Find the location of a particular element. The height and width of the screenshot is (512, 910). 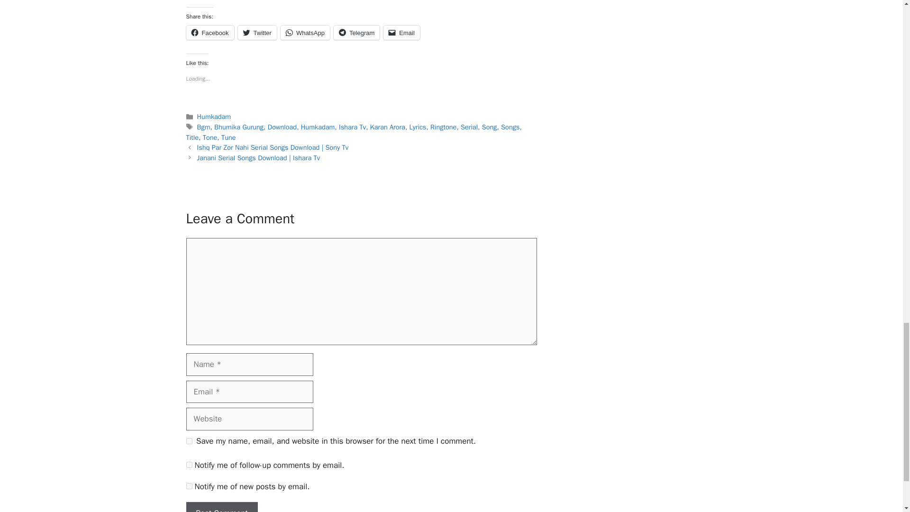

Click to share on Twitter is located at coordinates (257, 33).